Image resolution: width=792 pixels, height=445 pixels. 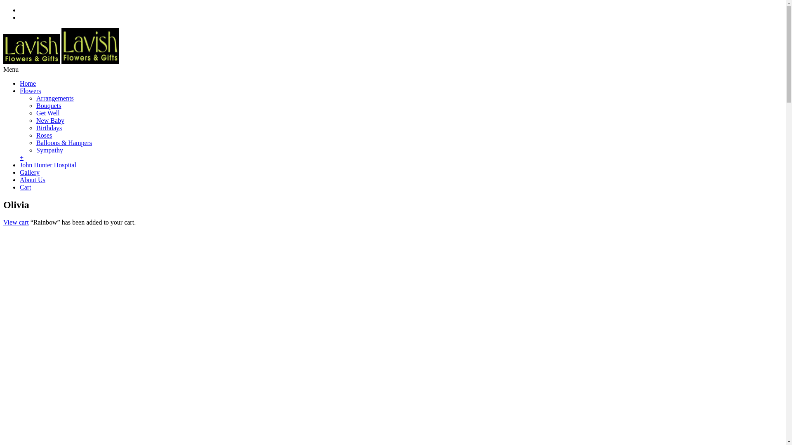 I want to click on About Us, so click(x=33, y=180).